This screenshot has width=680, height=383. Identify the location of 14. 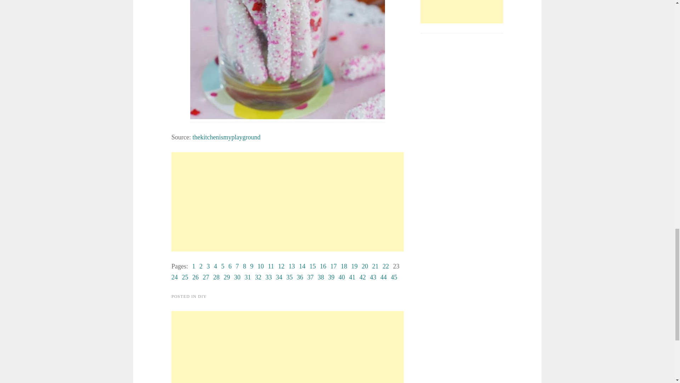
(302, 266).